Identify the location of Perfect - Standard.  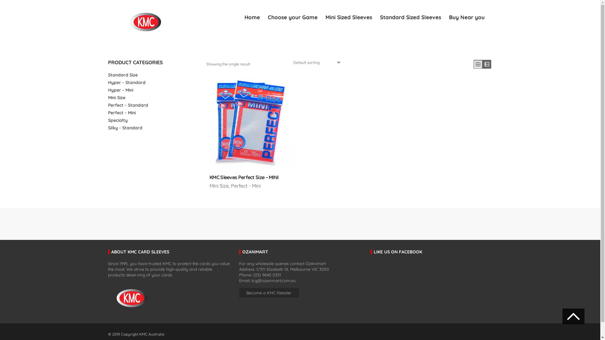
(128, 105).